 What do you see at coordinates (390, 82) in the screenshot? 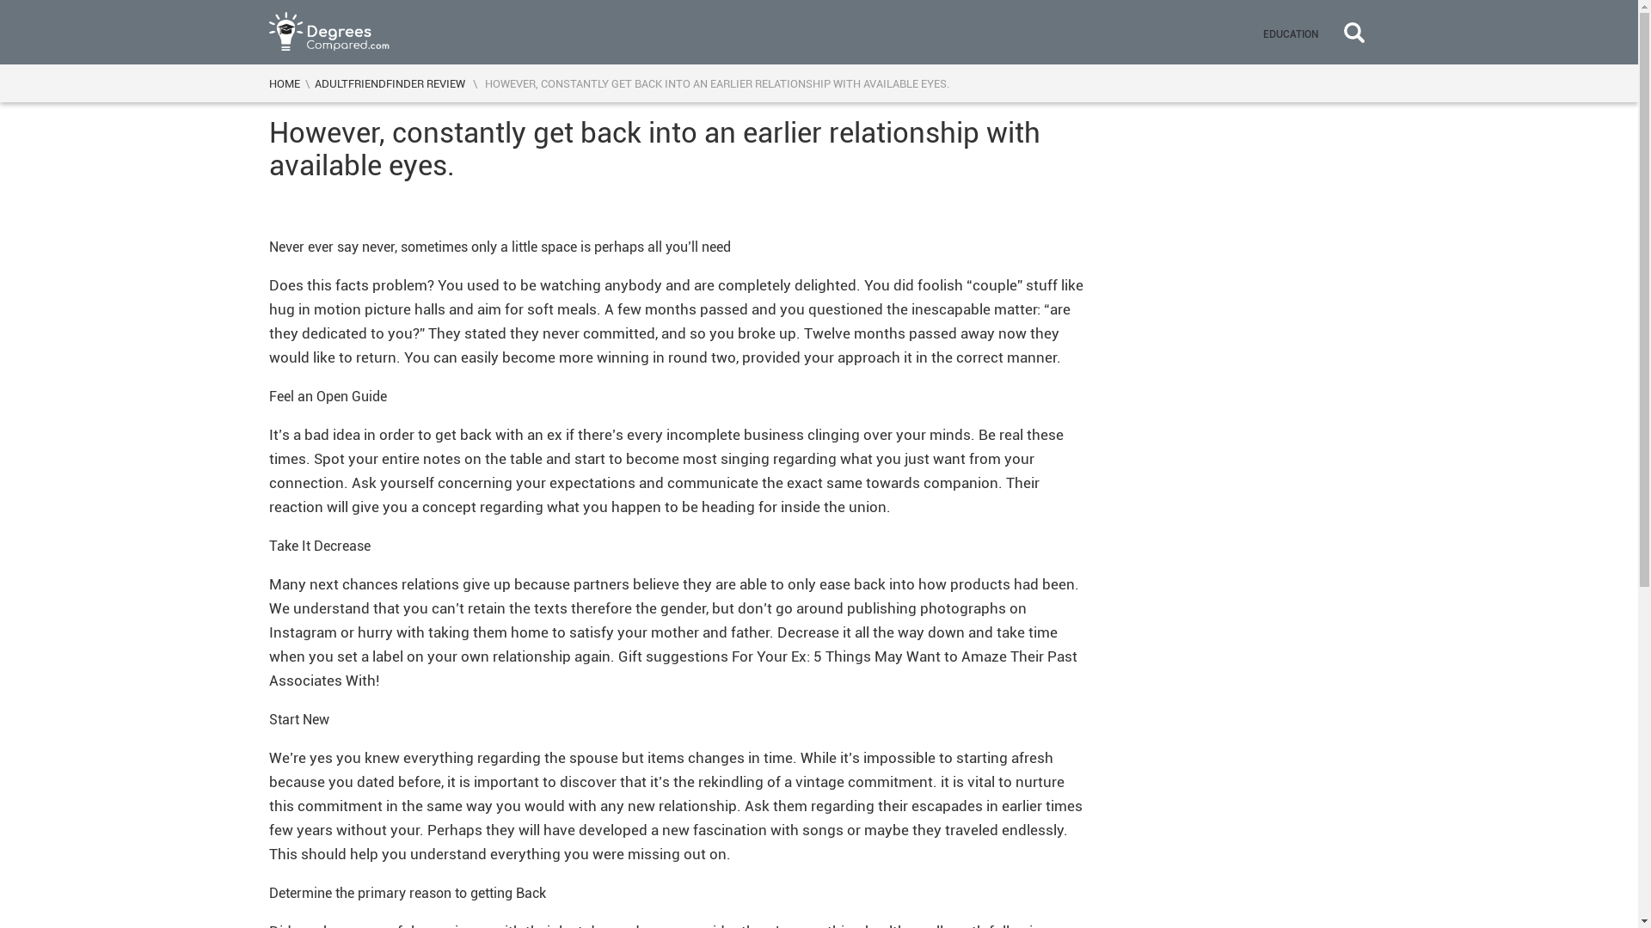
I see `ADULTFRIENDFINDER REVIEW` at bounding box center [390, 82].